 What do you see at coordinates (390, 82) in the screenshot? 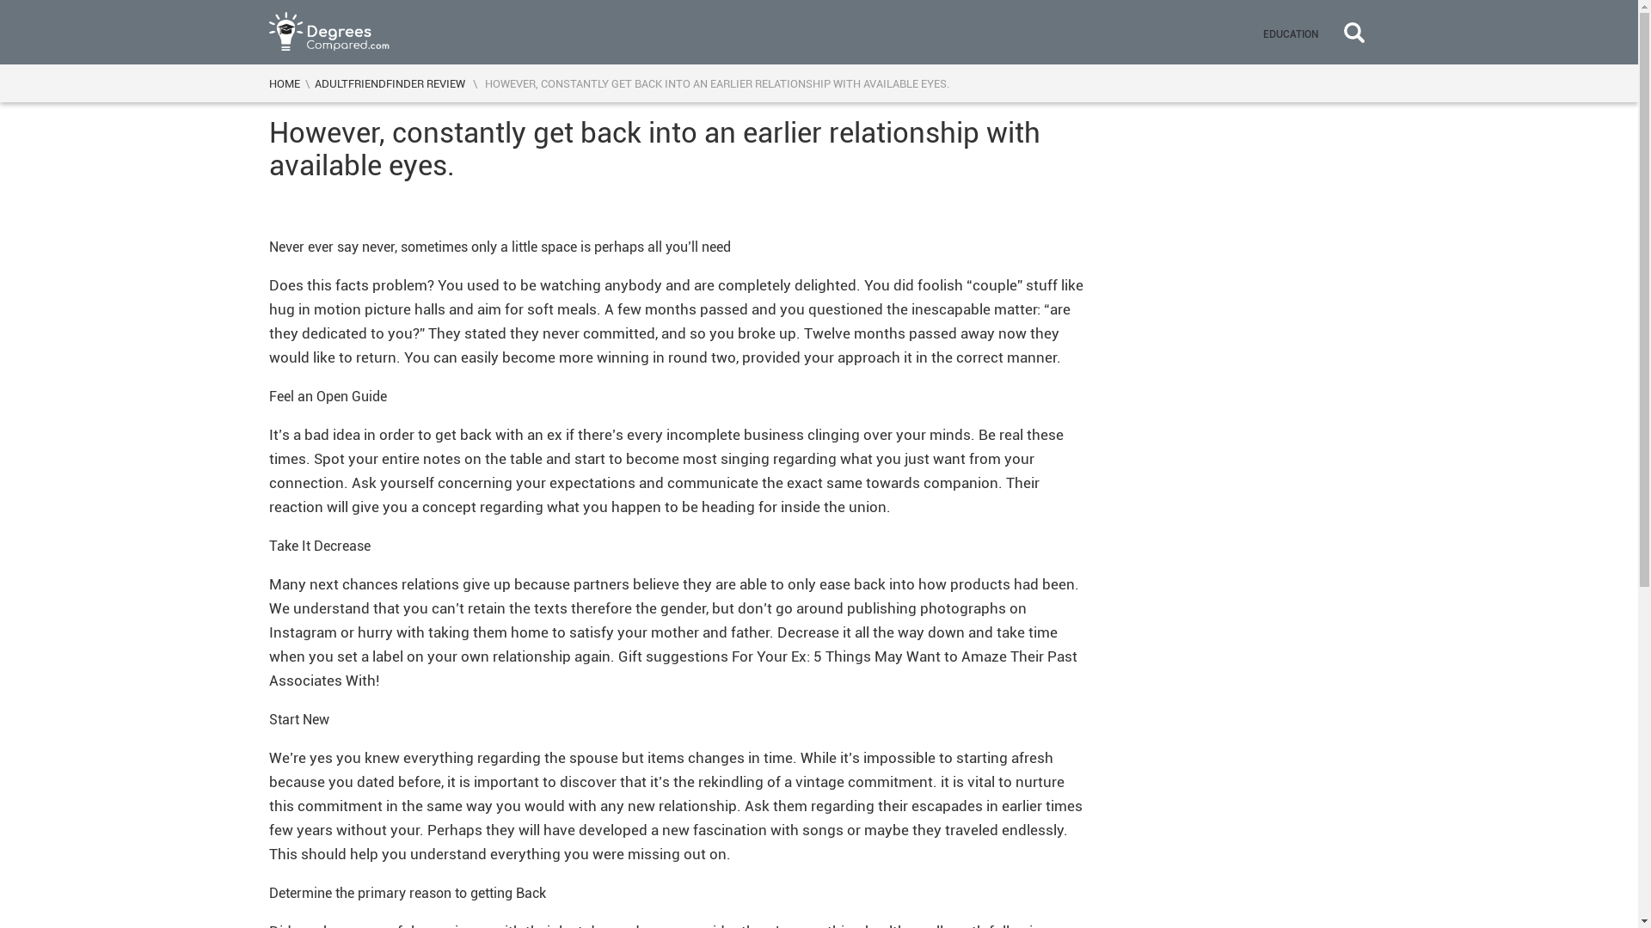
I see `ADULTFRIENDFINDER REVIEW` at bounding box center [390, 82].